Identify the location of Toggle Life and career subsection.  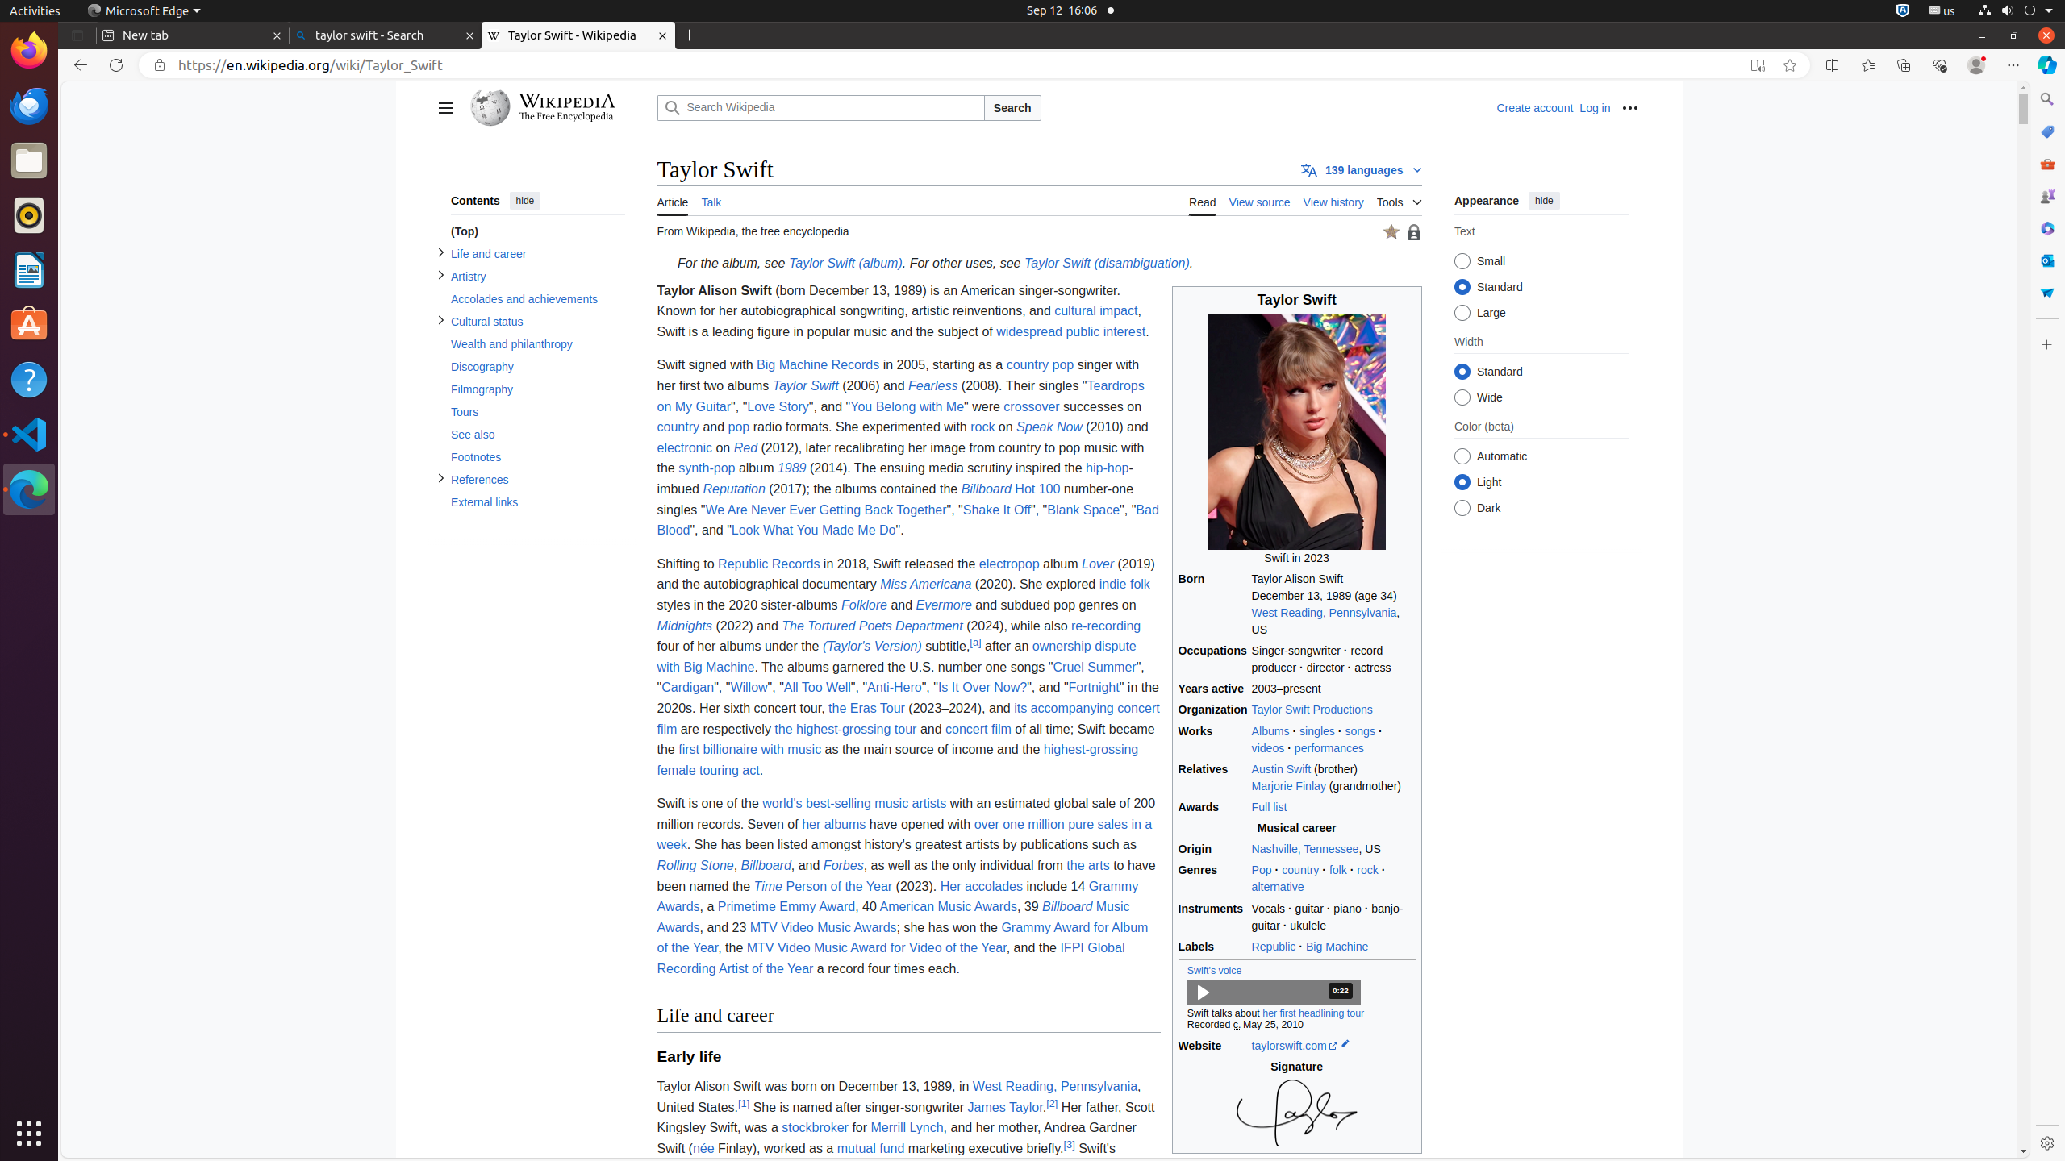
(440, 253).